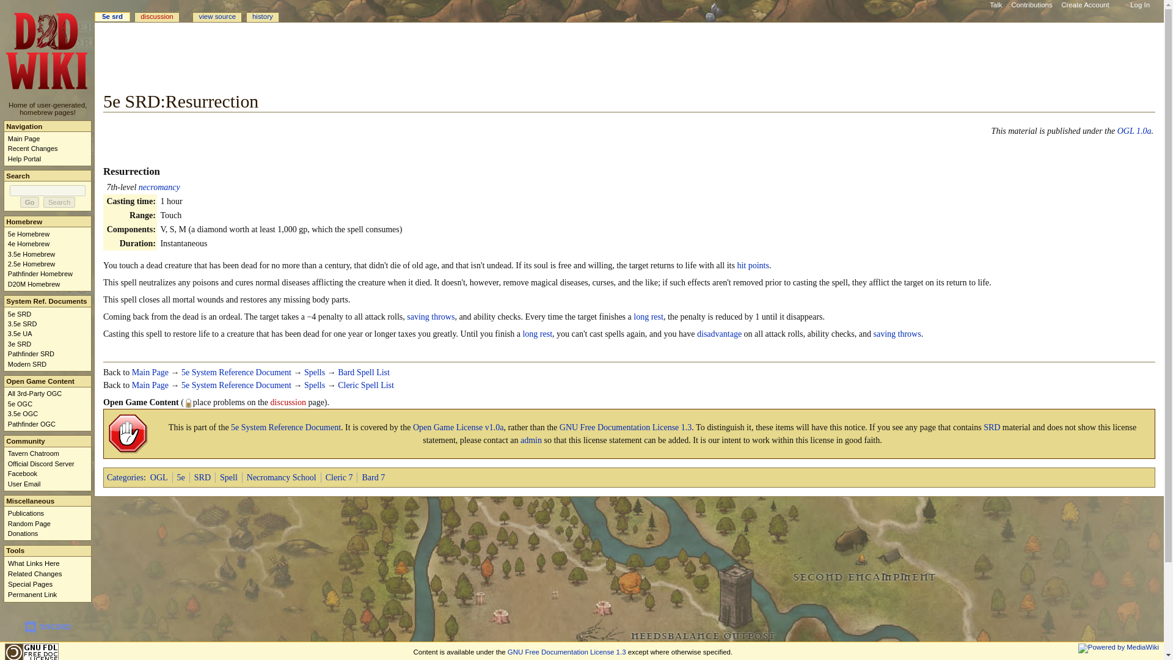 Image resolution: width=1173 pixels, height=660 pixels. Describe the element at coordinates (648, 317) in the screenshot. I see `long rest` at that location.